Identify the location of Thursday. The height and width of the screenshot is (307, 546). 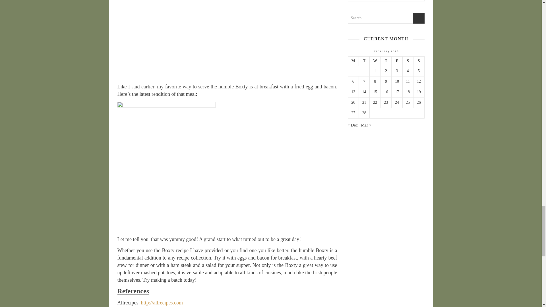
(386, 61).